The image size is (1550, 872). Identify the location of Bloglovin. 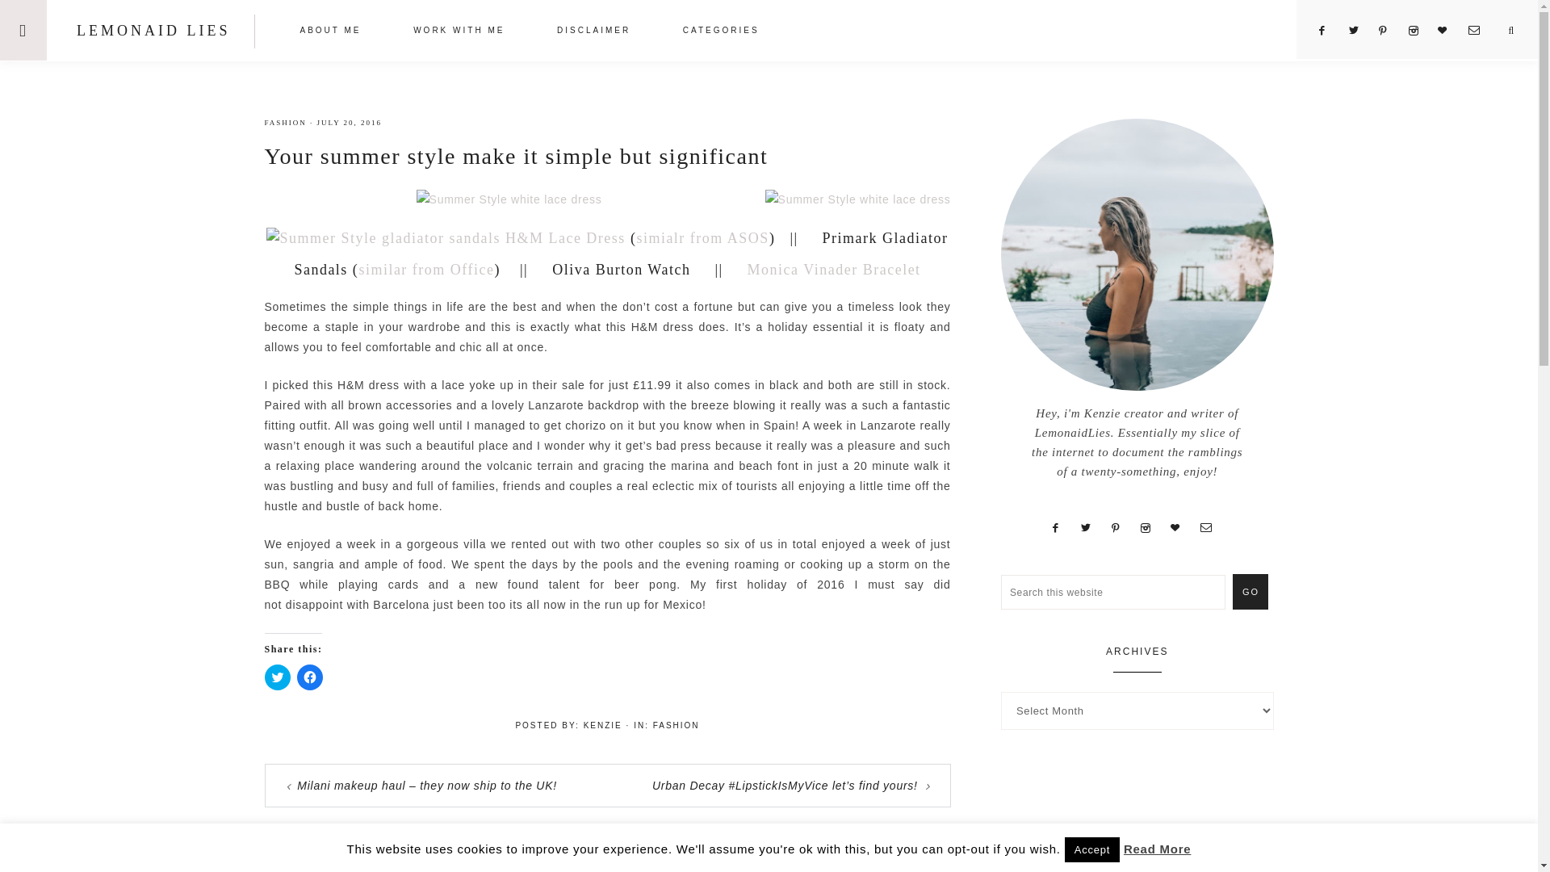
(1450, 31).